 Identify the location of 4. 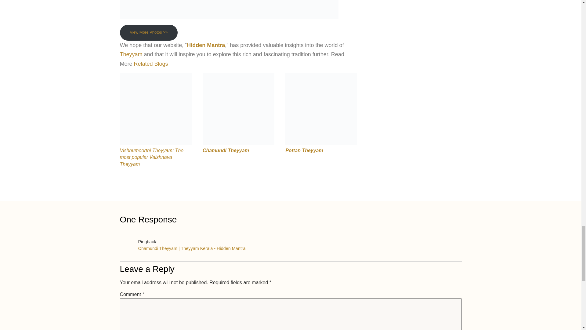
(238, 109).